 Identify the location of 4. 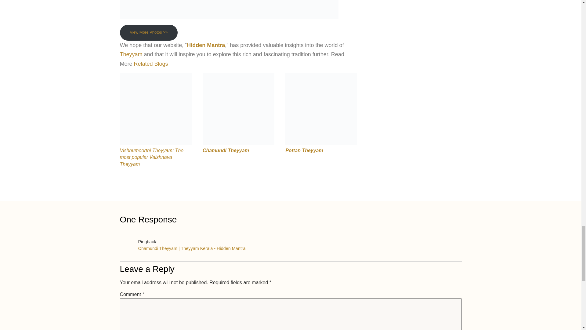
(238, 109).